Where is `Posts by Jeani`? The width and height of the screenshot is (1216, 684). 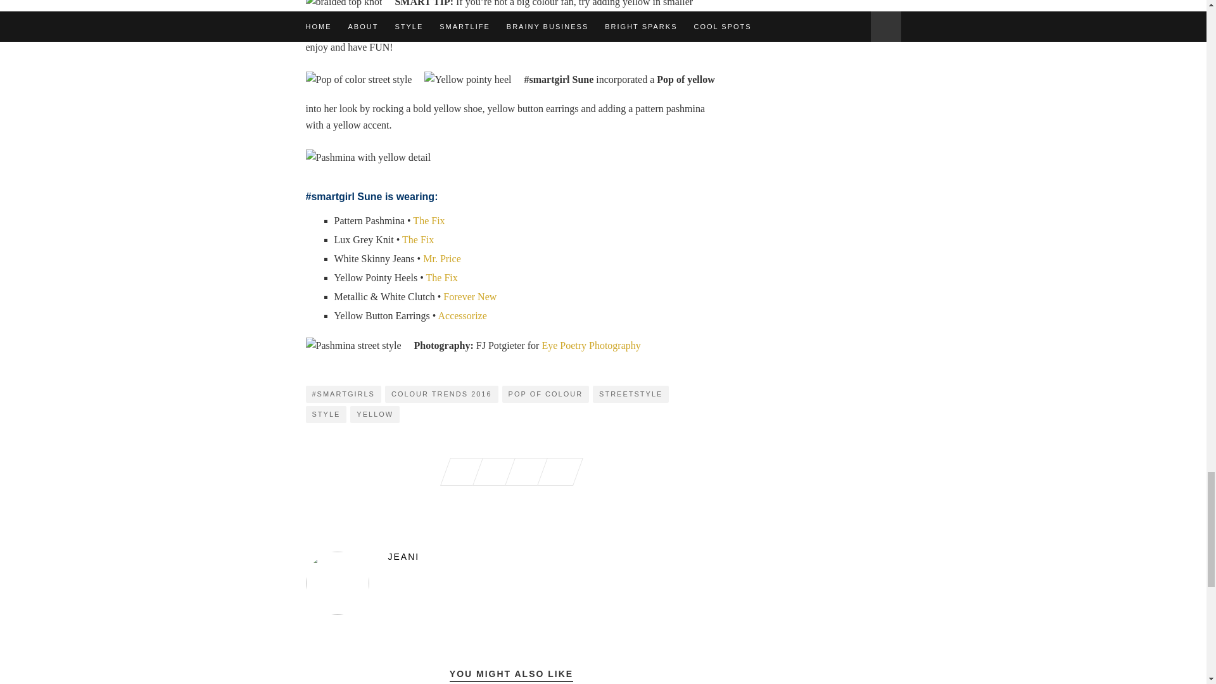
Posts by Jeani is located at coordinates (510, 556).